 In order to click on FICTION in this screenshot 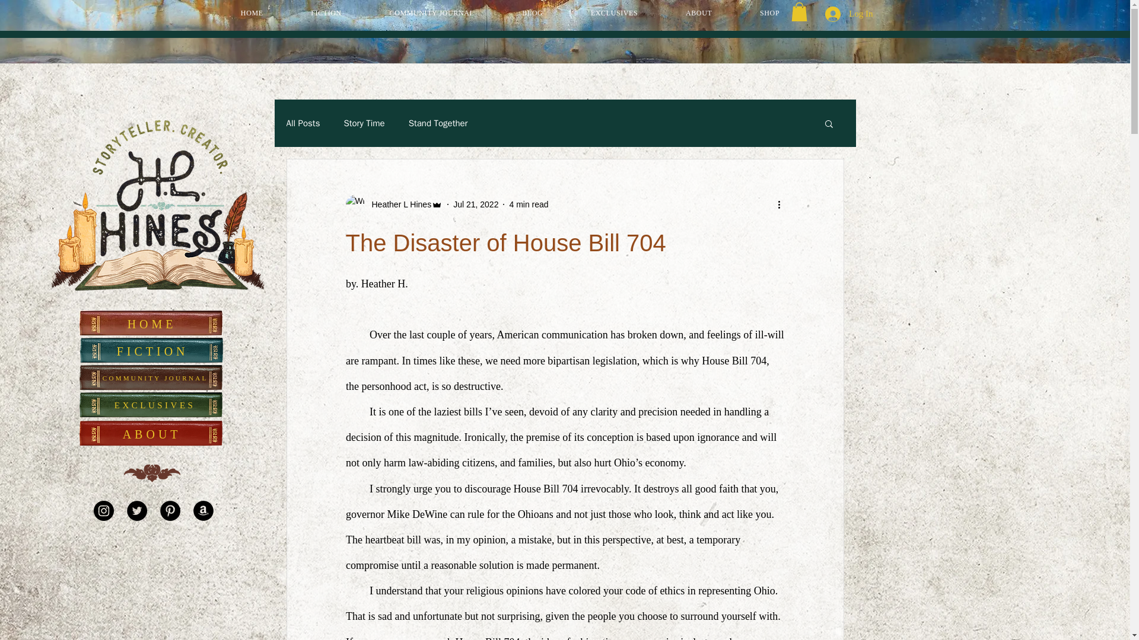, I will do `click(326, 13)`.